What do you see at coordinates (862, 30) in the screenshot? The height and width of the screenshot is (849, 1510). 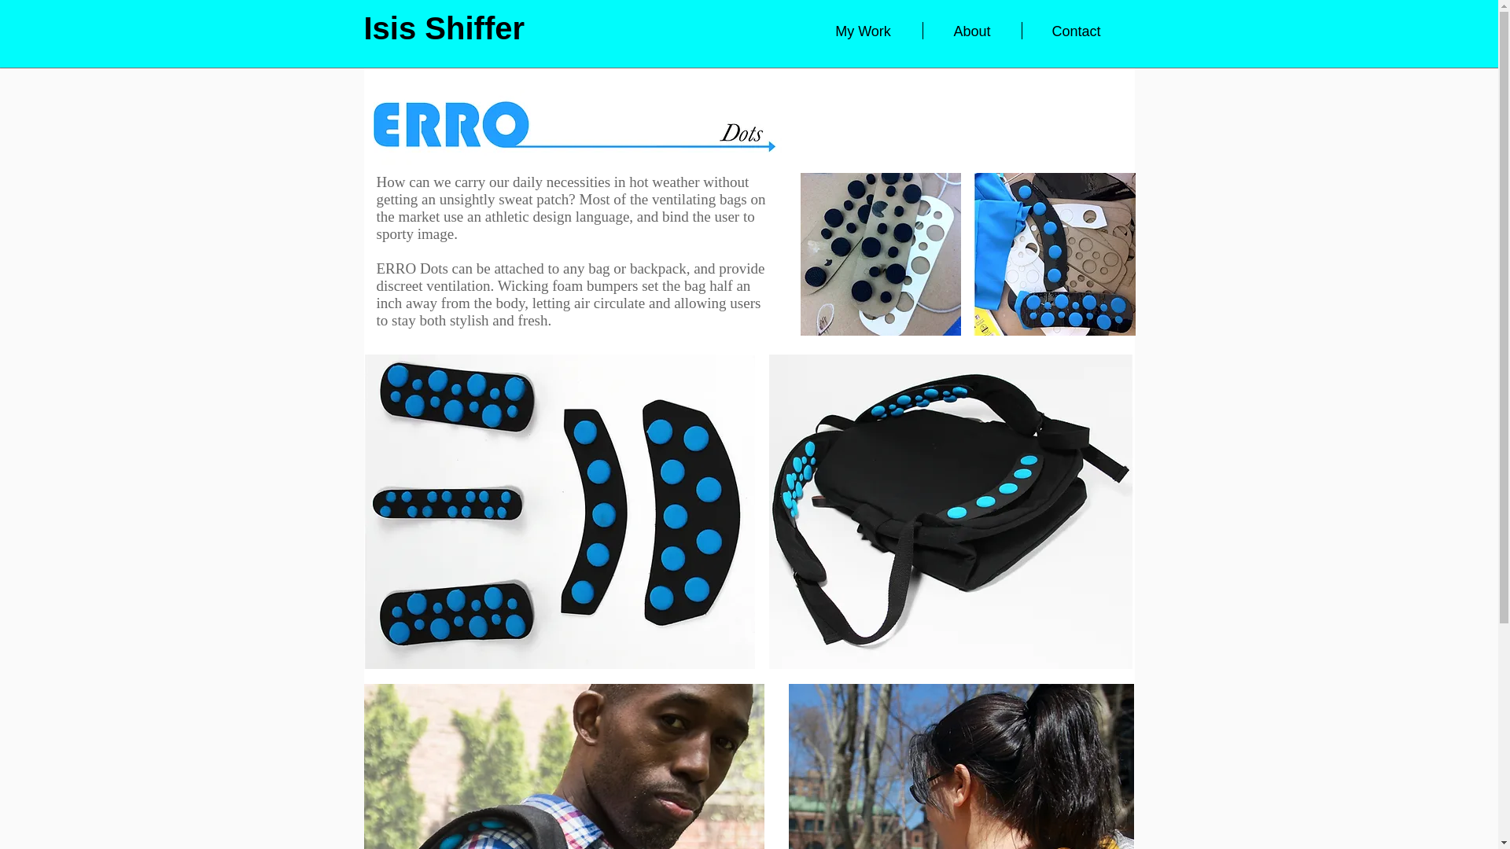 I see `My Work` at bounding box center [862, 30].